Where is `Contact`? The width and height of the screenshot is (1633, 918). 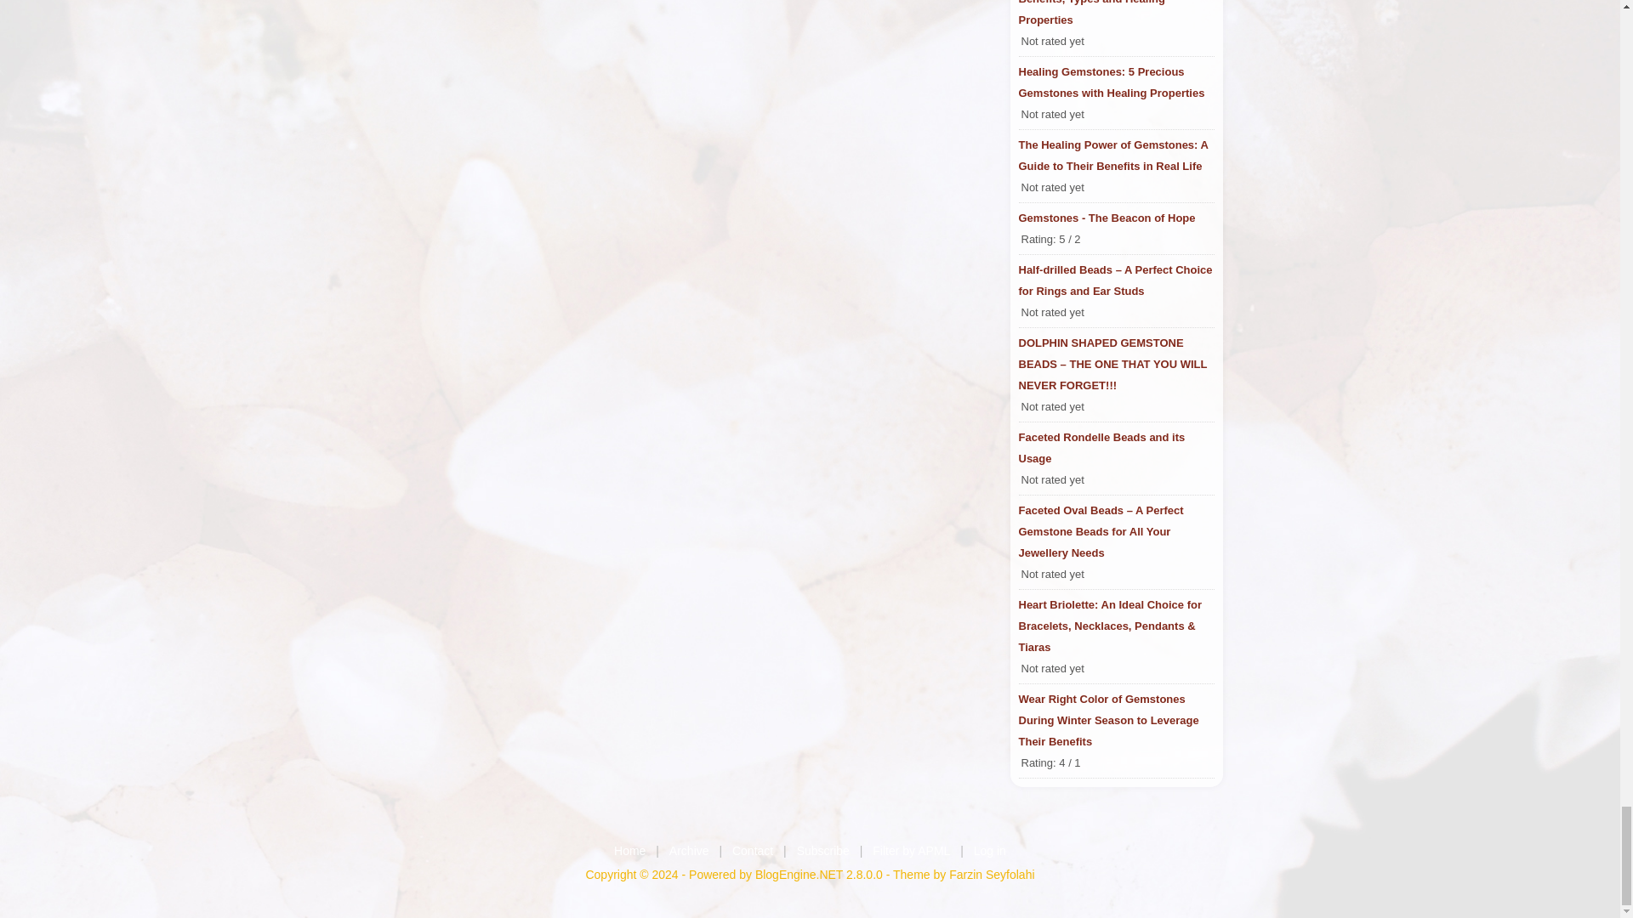 Contact is located at coordinates (752, 850).